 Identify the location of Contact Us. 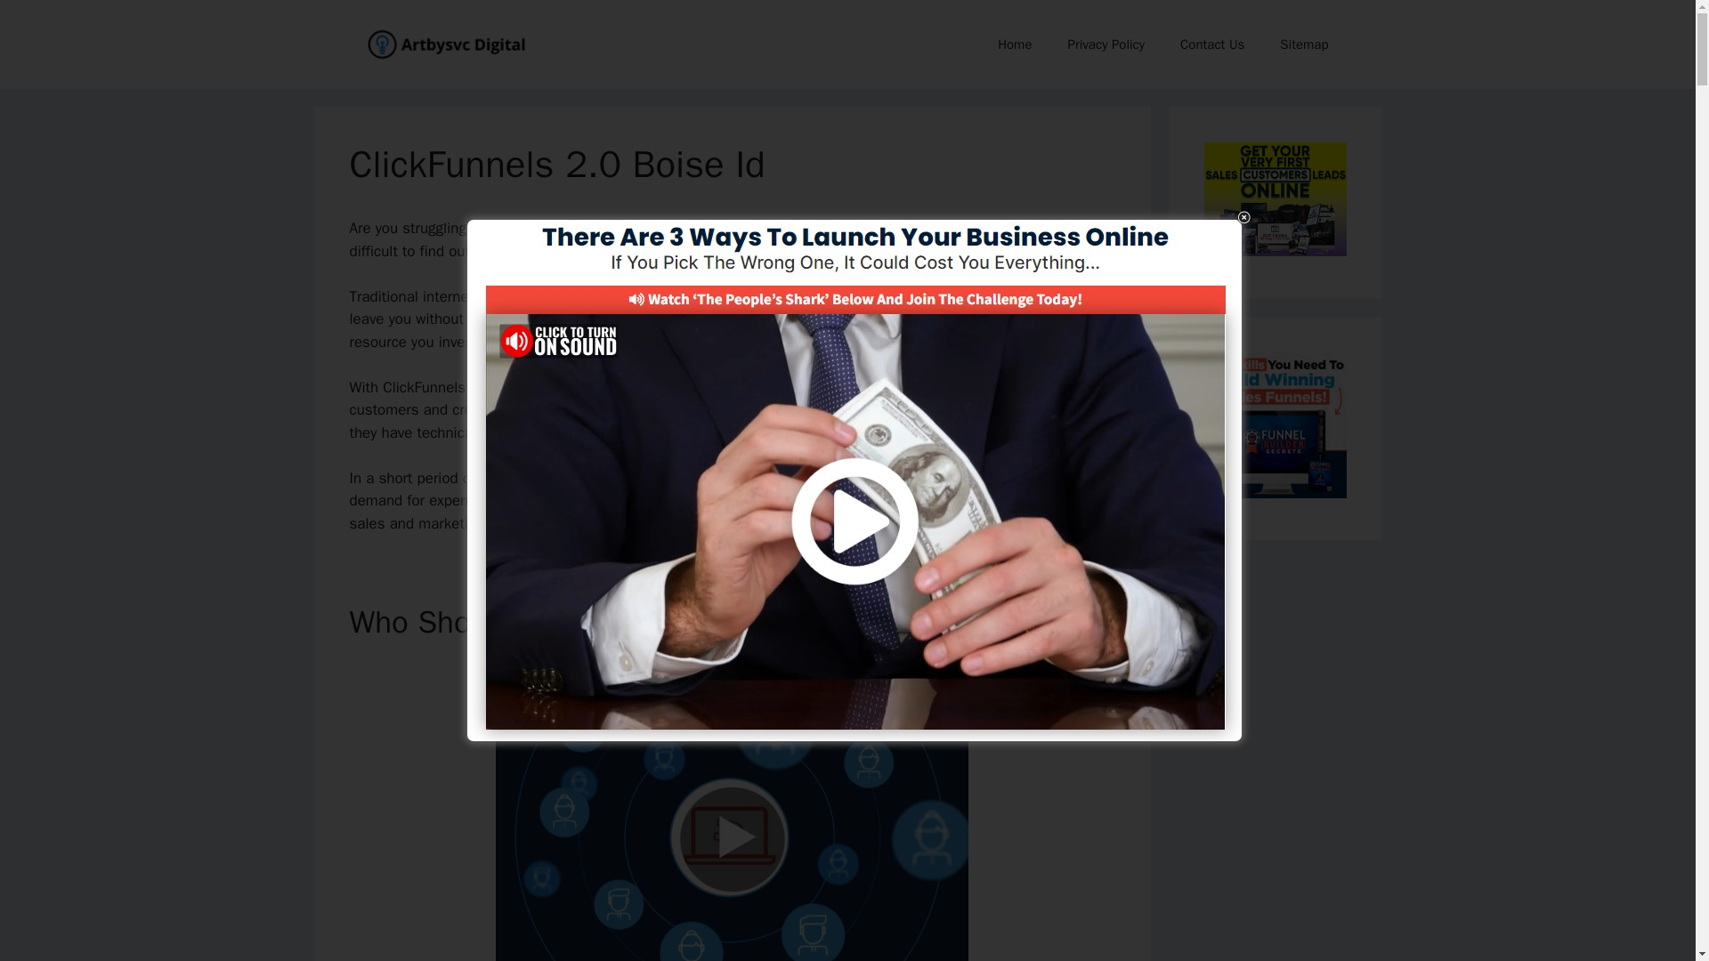
(1212, 44).